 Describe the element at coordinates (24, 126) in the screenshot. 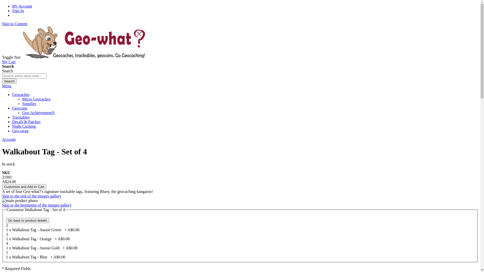

I see `Night Caching` at that location.